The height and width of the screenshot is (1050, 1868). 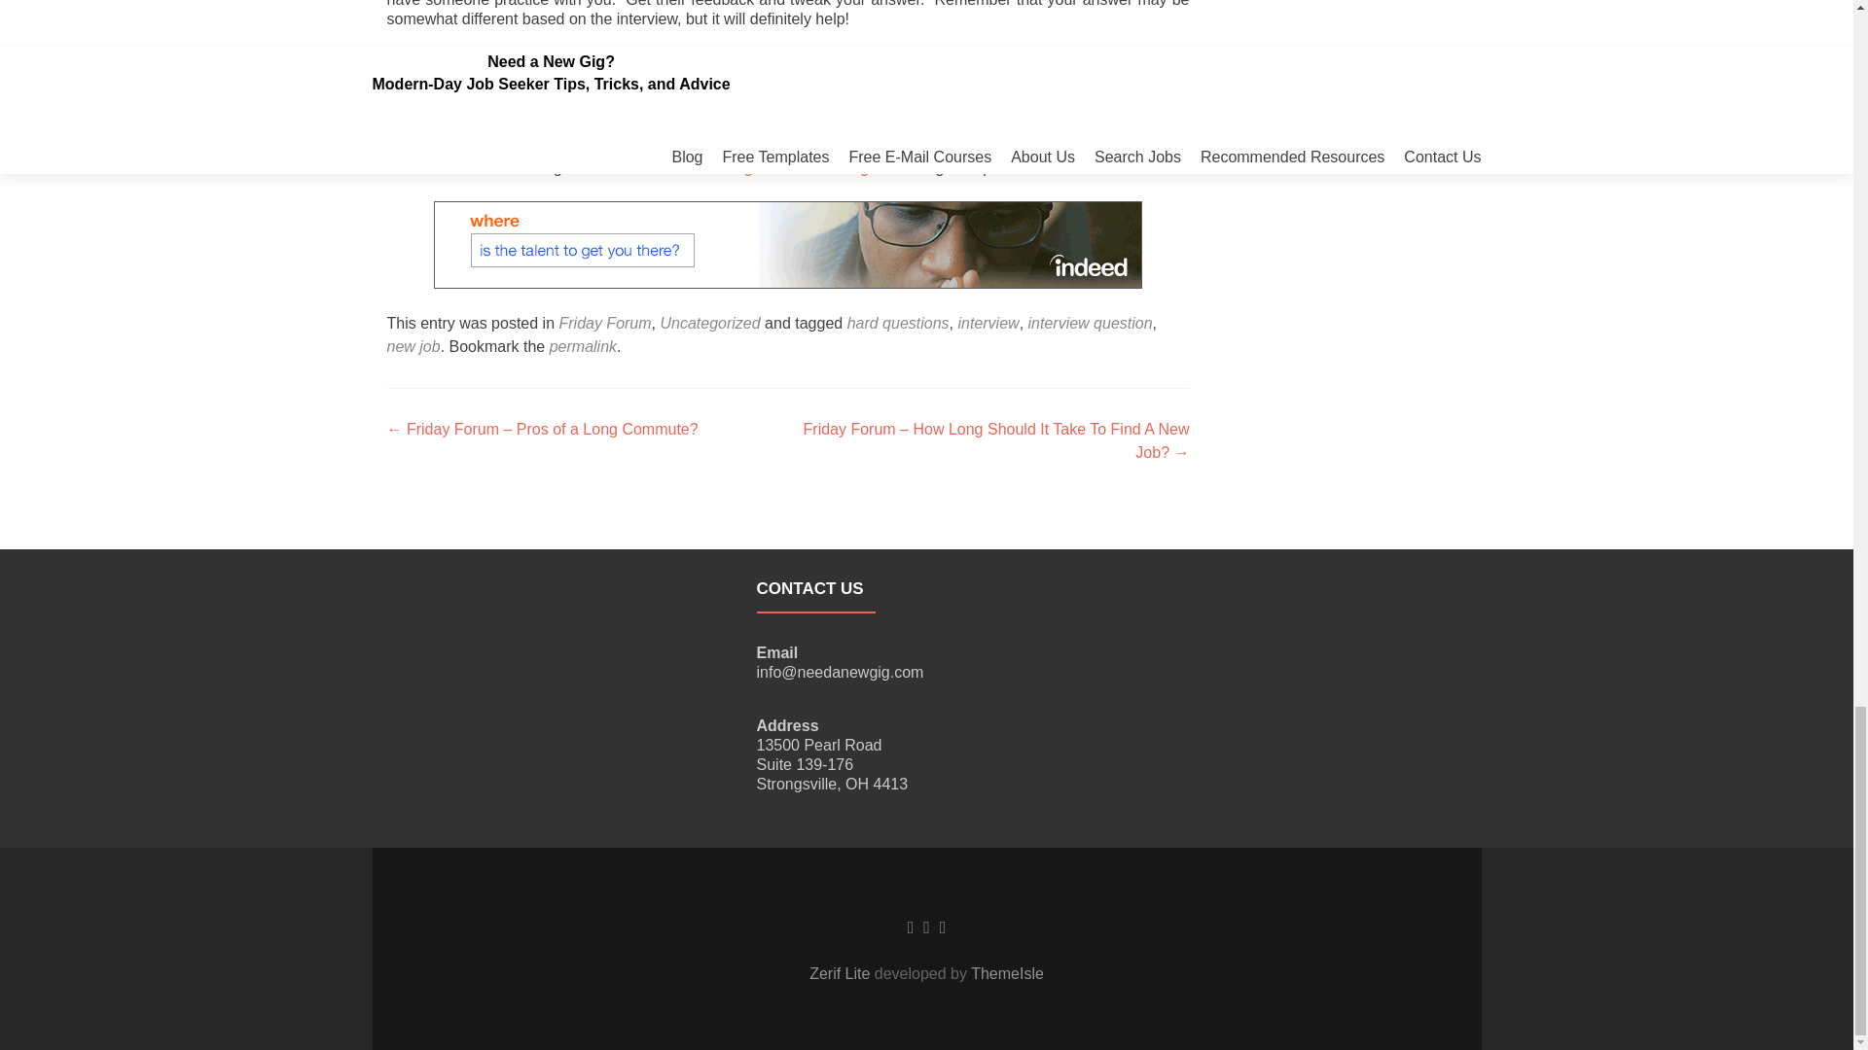 What do you see at coordinates (709, 323) in the screenshot?
I see `Uncategorized` at bounding box center [709, 323].